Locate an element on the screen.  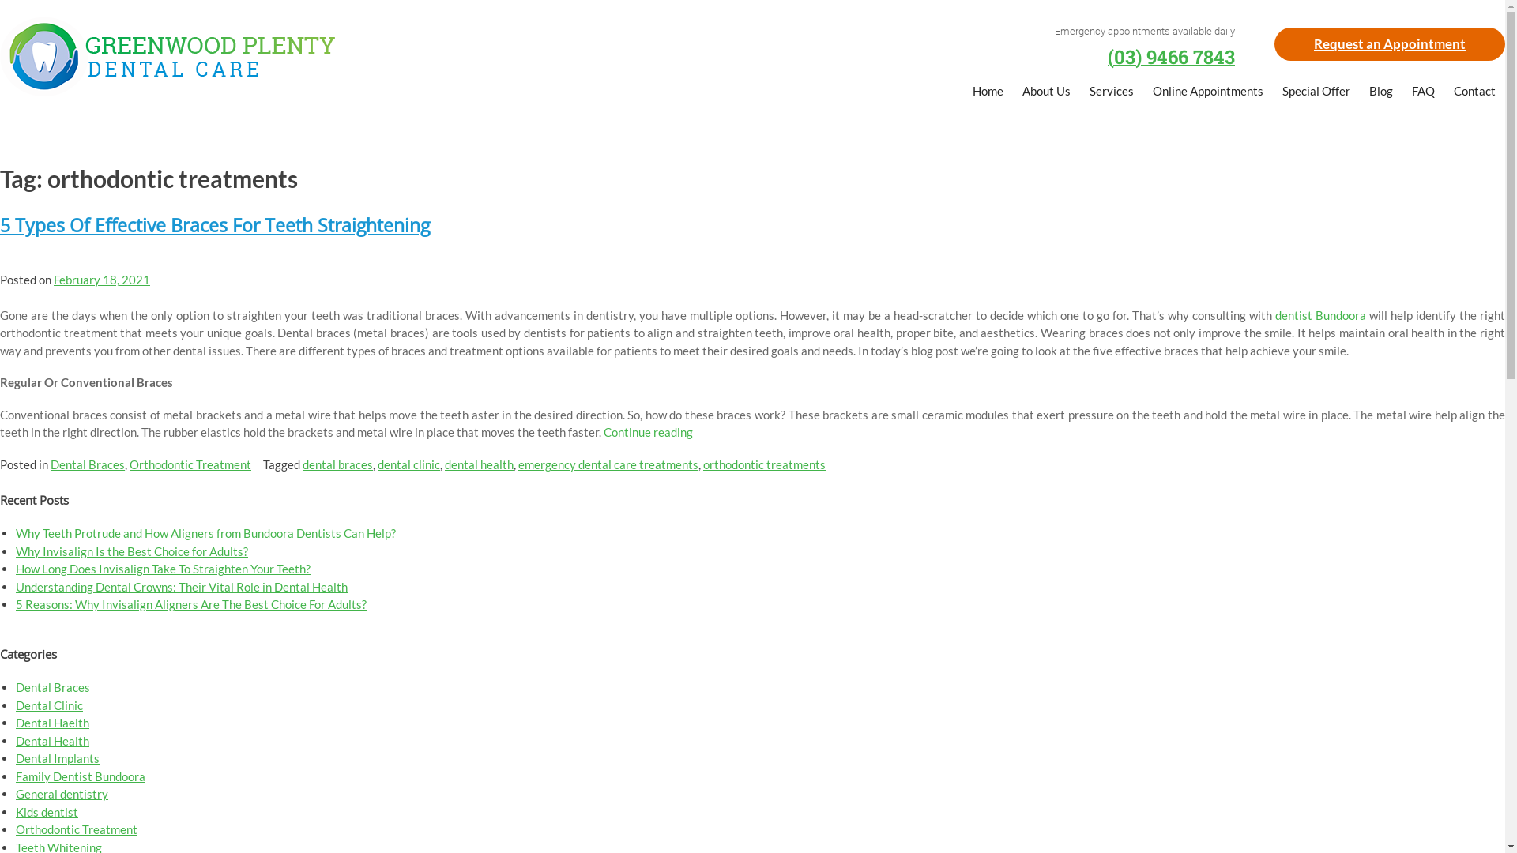
FAQ is located at coordinates (1424, 92).